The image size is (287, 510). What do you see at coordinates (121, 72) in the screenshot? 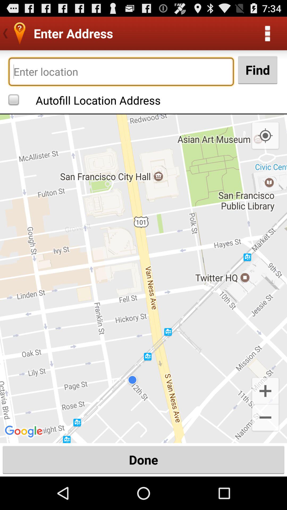
I see `choose icon above the autofill location address checkbox` at bounding box center [121, 72].